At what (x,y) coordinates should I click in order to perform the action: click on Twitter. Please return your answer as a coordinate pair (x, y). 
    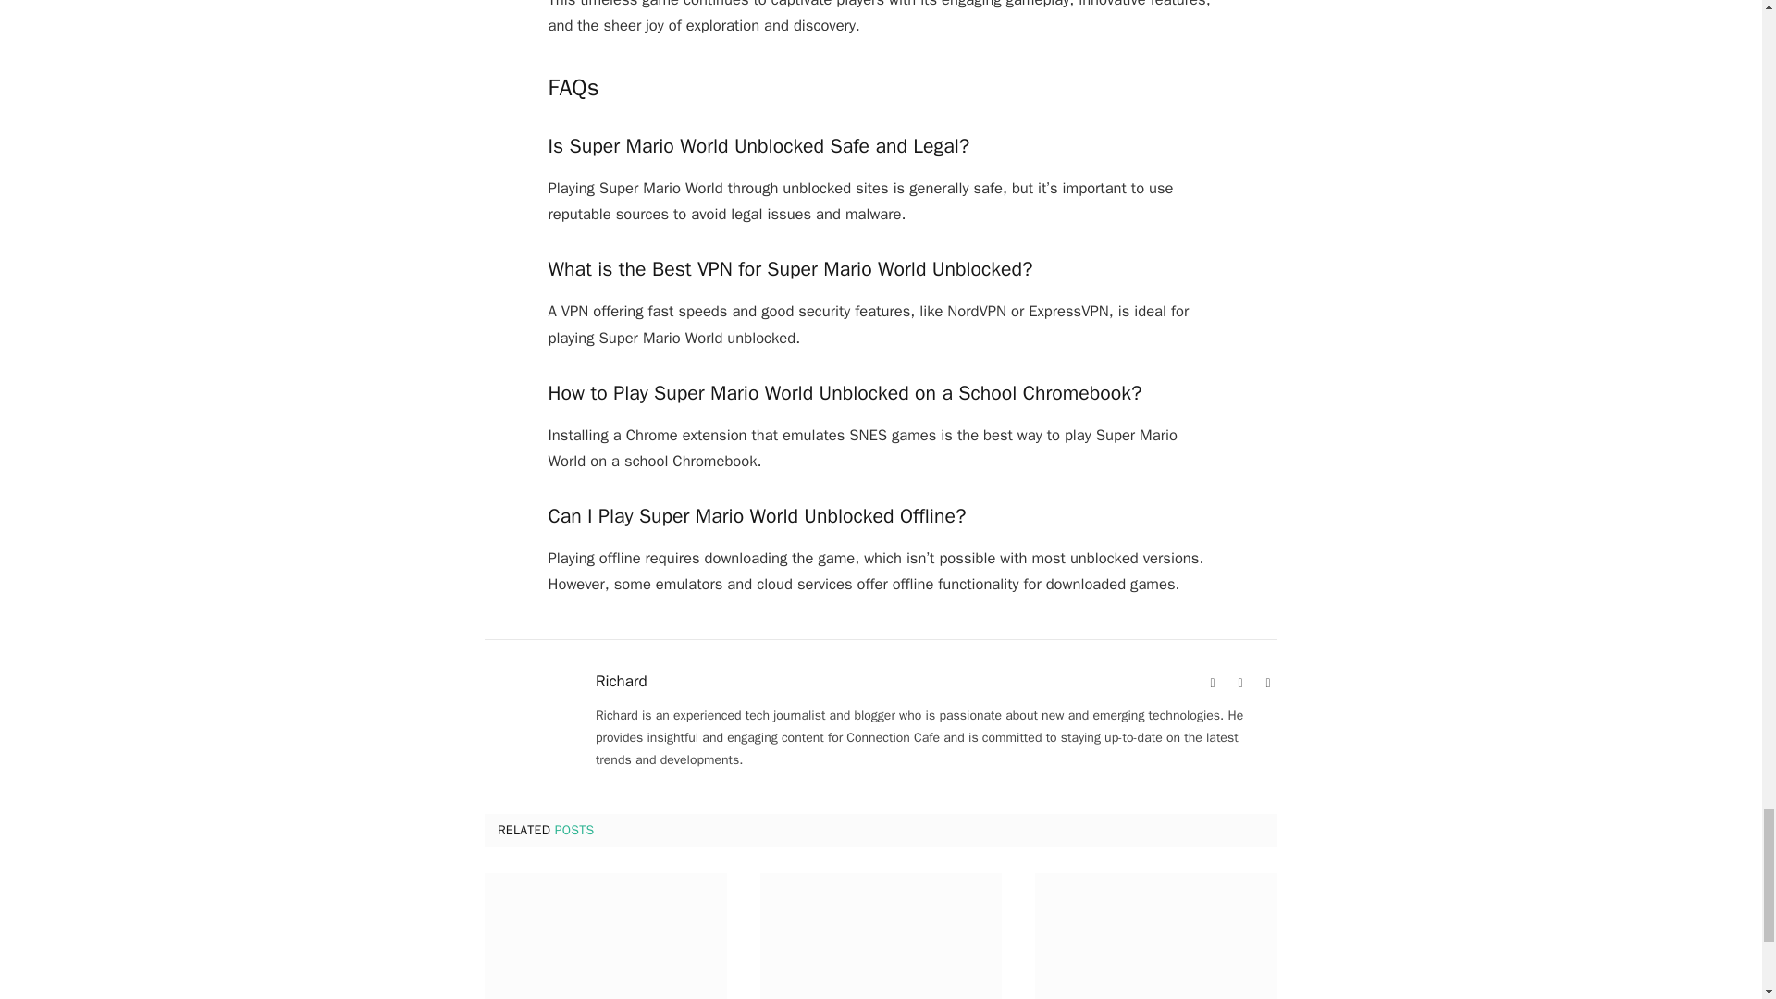
    Looking at the image, I should click on (1267, 684).